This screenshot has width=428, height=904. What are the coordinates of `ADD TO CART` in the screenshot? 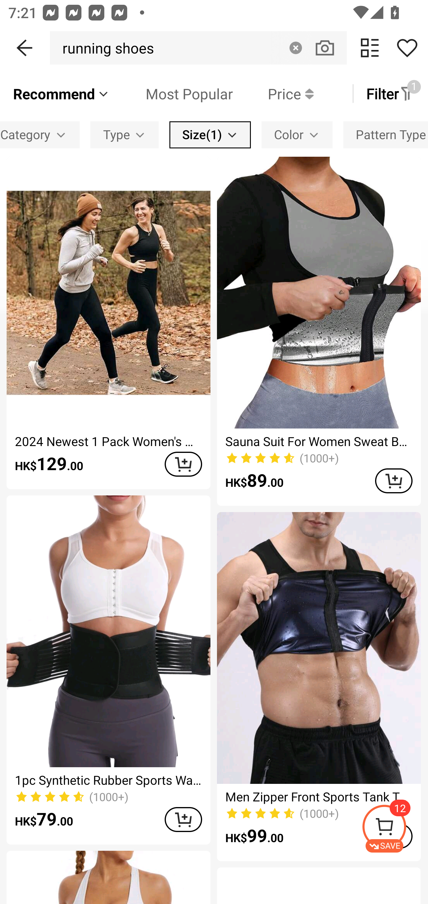 It's located at (183, 819).